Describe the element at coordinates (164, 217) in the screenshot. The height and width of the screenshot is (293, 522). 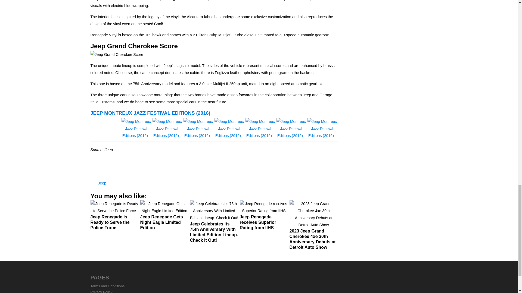
I see `Jeep Renegade Gets Night Eagle Limited Edition` at that location.